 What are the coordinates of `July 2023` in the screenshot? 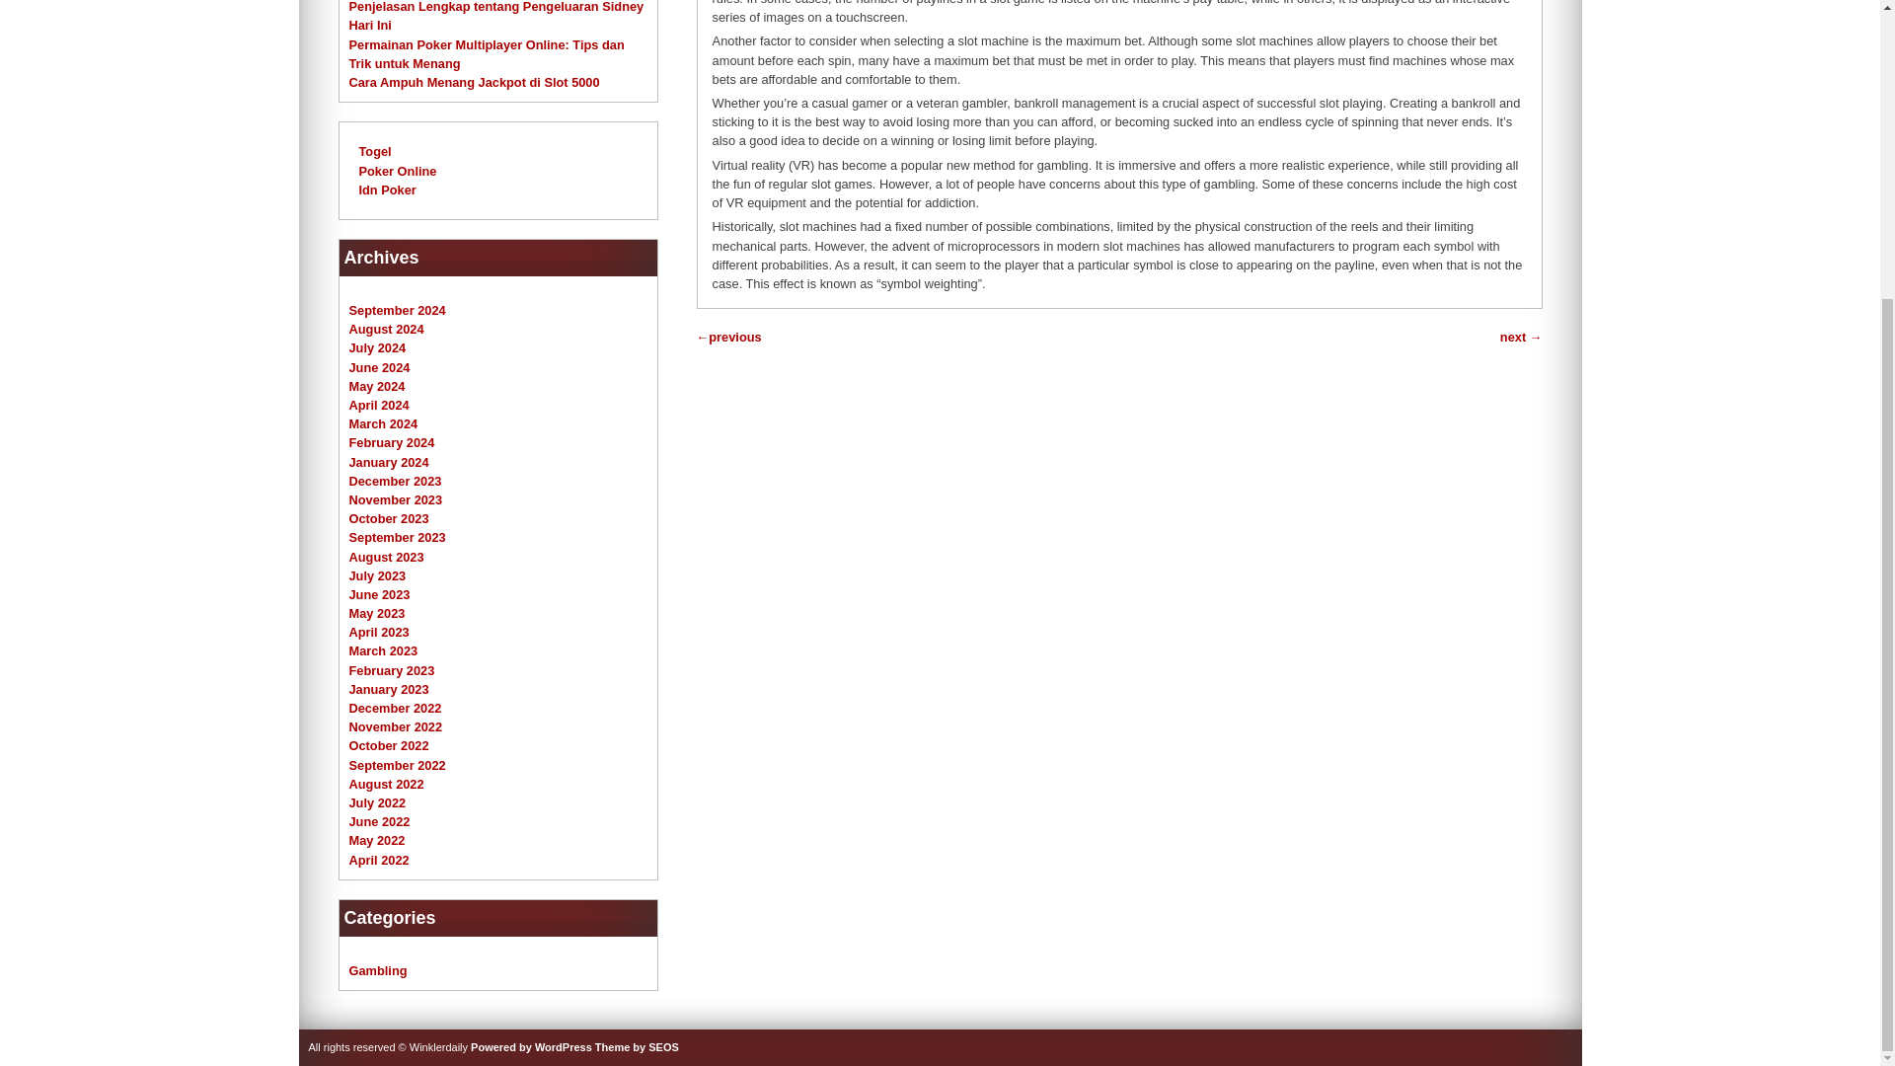 It's located at (377, 574).